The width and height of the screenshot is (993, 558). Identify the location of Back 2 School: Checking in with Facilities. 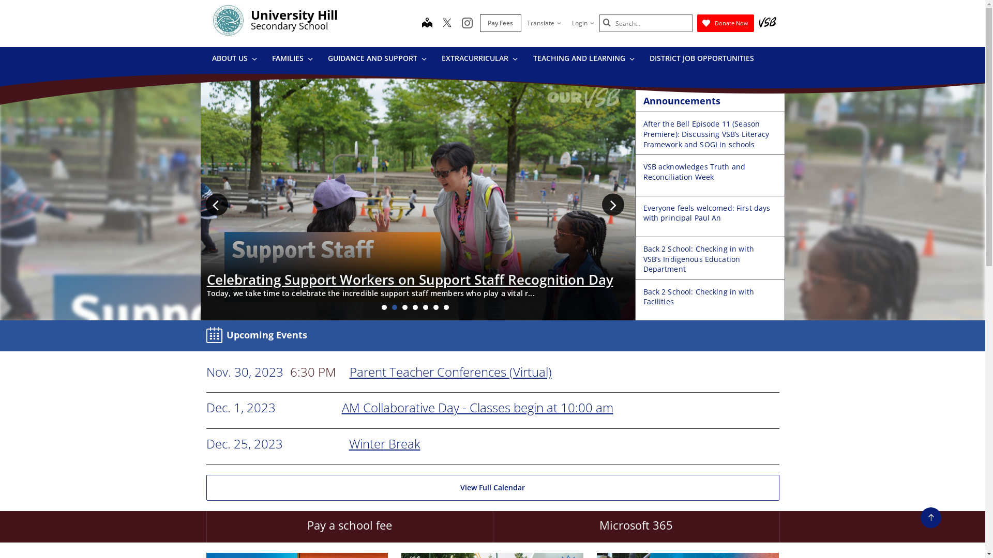
(699, 297).